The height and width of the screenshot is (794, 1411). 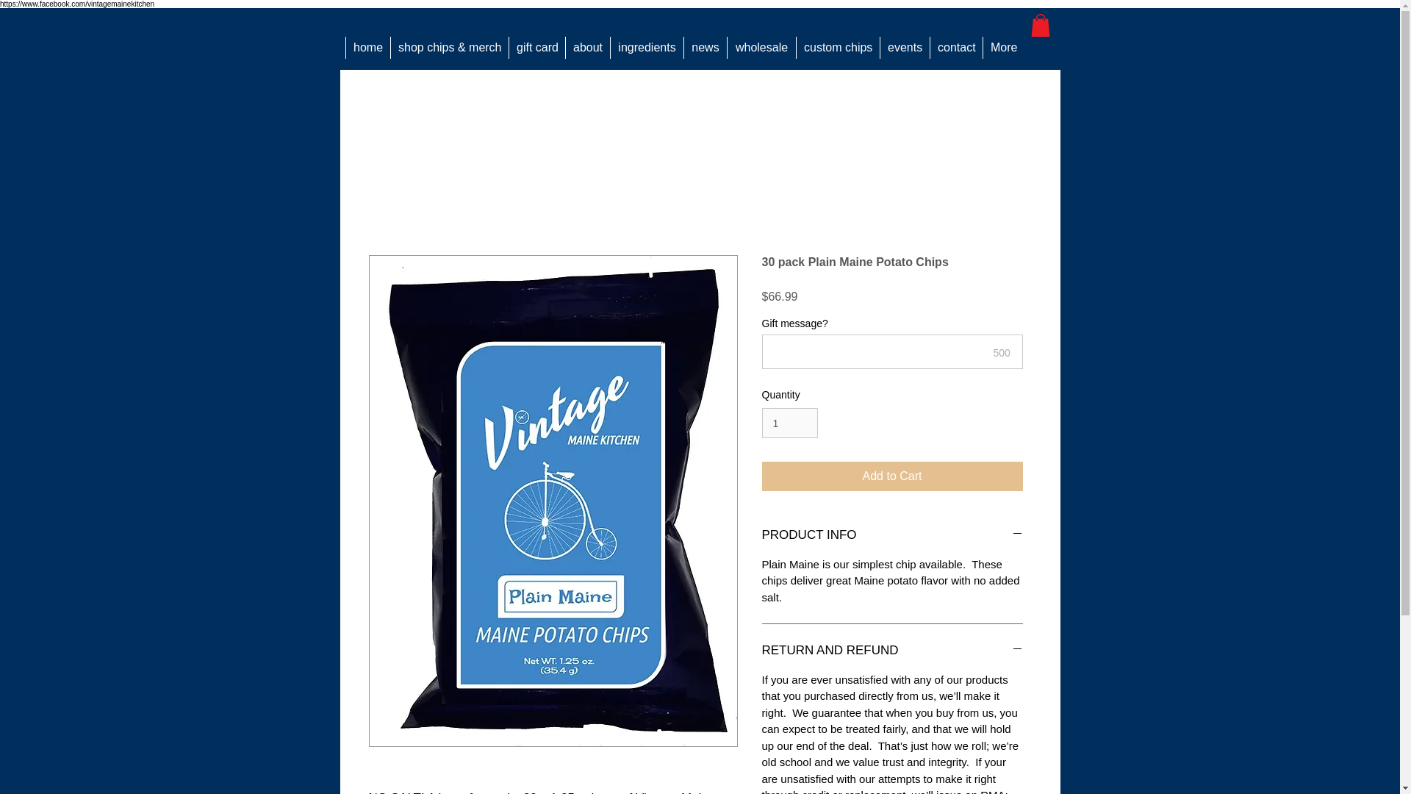 What do you see at coordinates (891, 535) in the screenshot?
I see `PRODUCT INFO` at bounding box center [891, 535].